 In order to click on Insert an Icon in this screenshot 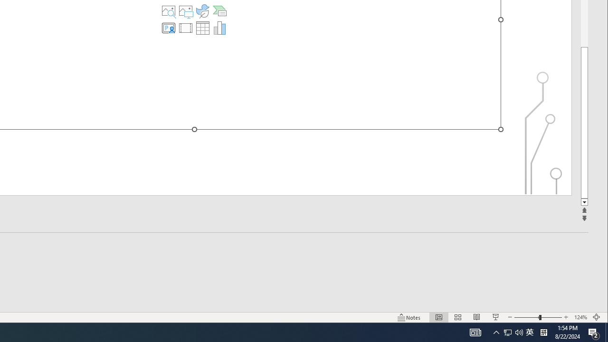, I will do `click(202, 10)`.